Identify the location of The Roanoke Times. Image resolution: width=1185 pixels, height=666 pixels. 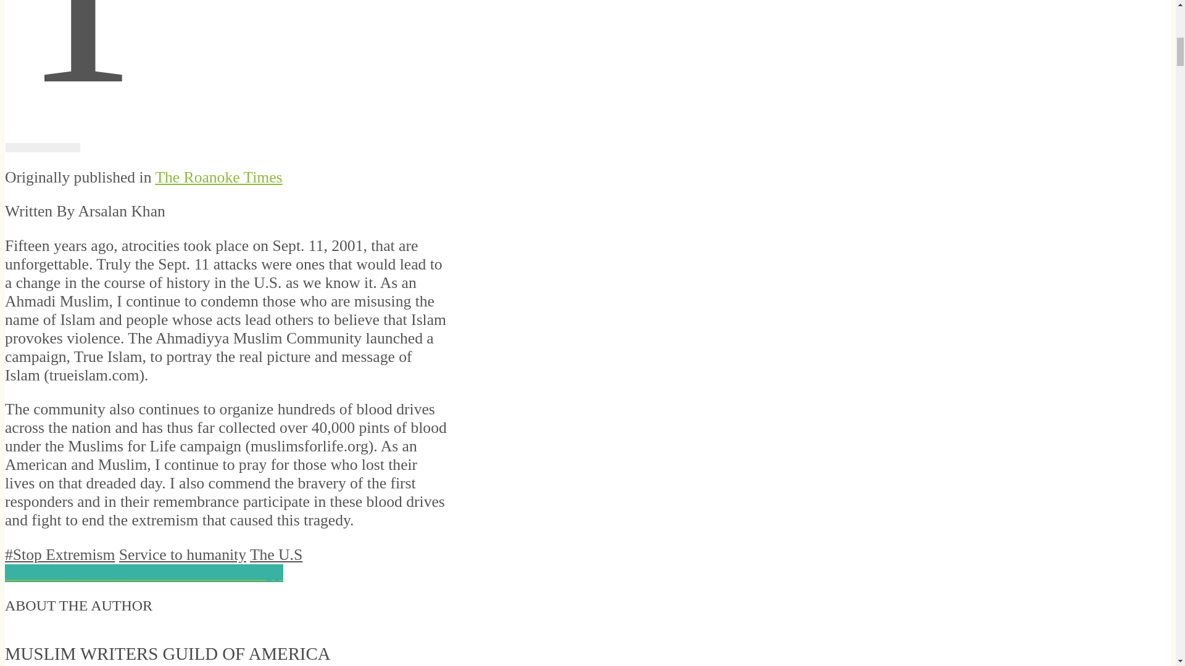
(218, 178).